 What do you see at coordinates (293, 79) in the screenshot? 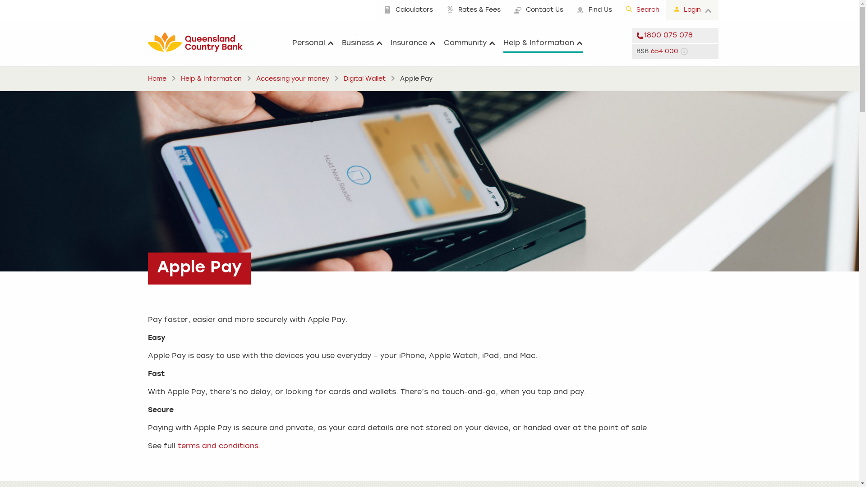
I see `Accessing your money` at bounding box center [293, 79].